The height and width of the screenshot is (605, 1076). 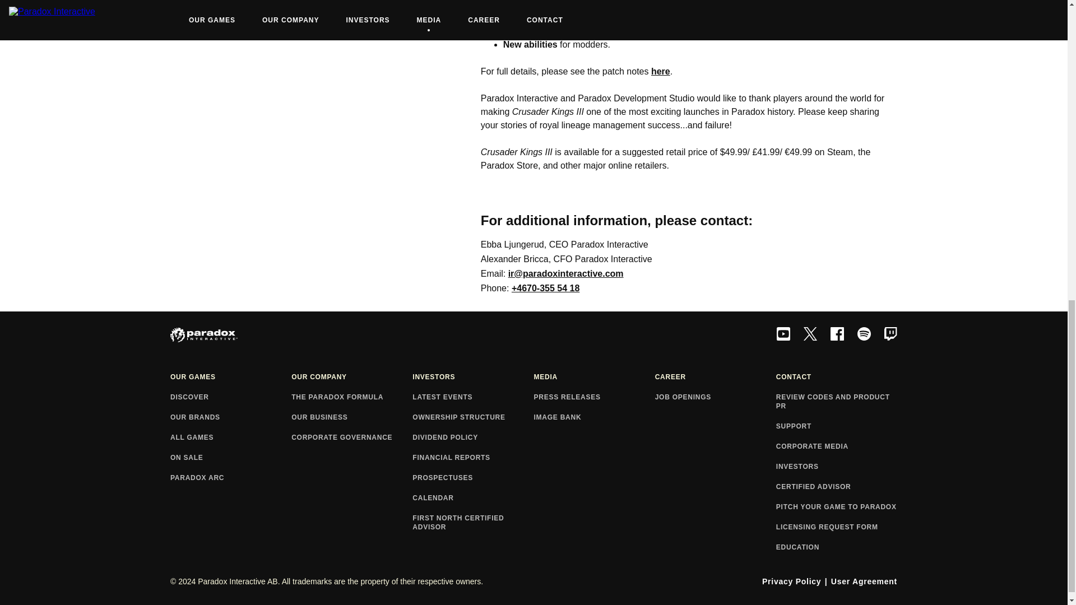 I want to click on FINANCIAL REPORTS, so click(x=473, y=458).